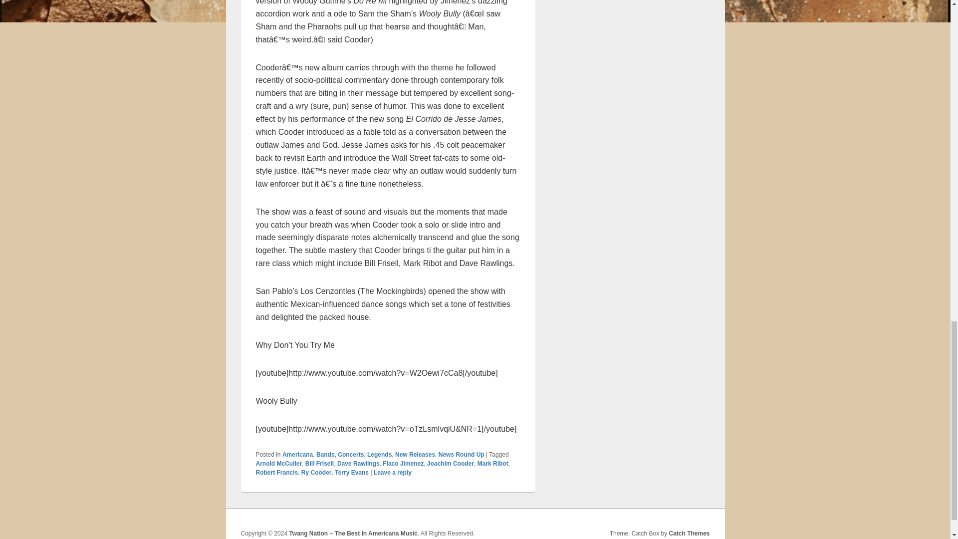 The width and height of the screenshot is (958, 539). I want to click on Americana, so click(297, 454).